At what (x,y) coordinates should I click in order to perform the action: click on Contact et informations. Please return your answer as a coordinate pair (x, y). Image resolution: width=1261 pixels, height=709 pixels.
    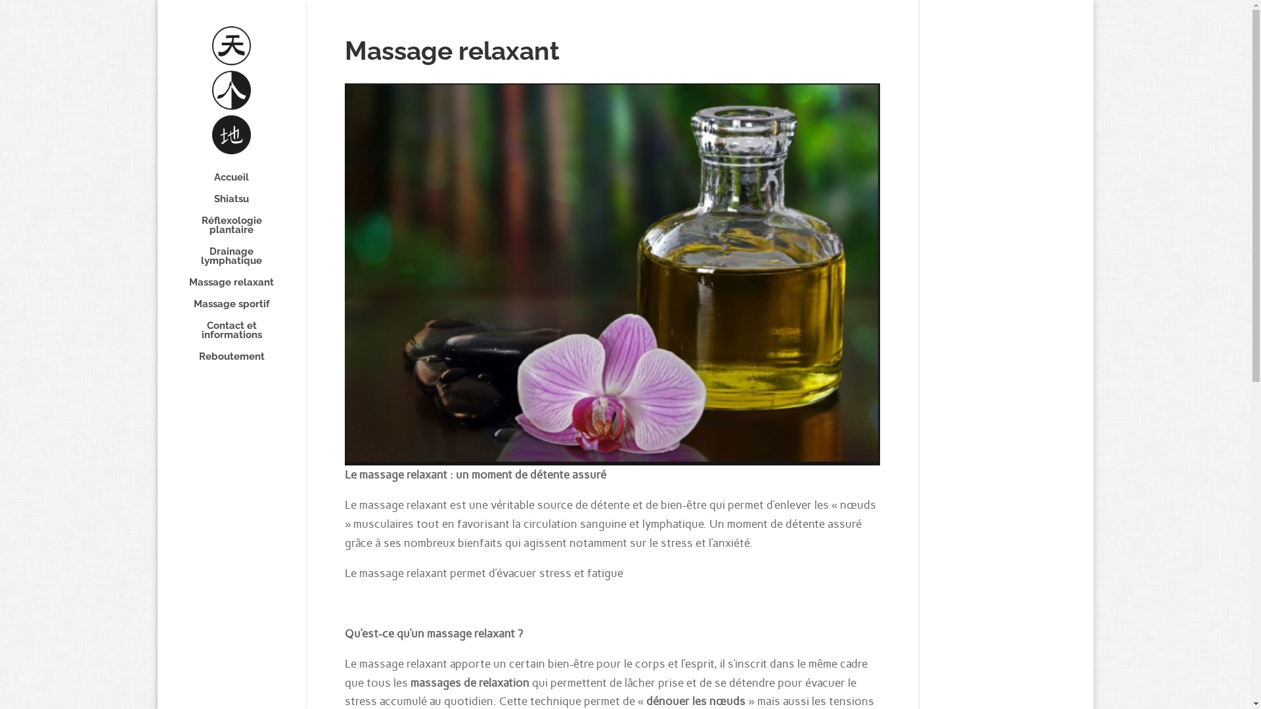
    Looking at the image, I should click on (244, 336).